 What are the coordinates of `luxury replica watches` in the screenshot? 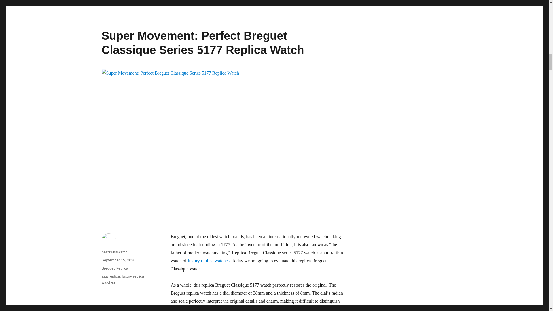 It's located at (122, 279).